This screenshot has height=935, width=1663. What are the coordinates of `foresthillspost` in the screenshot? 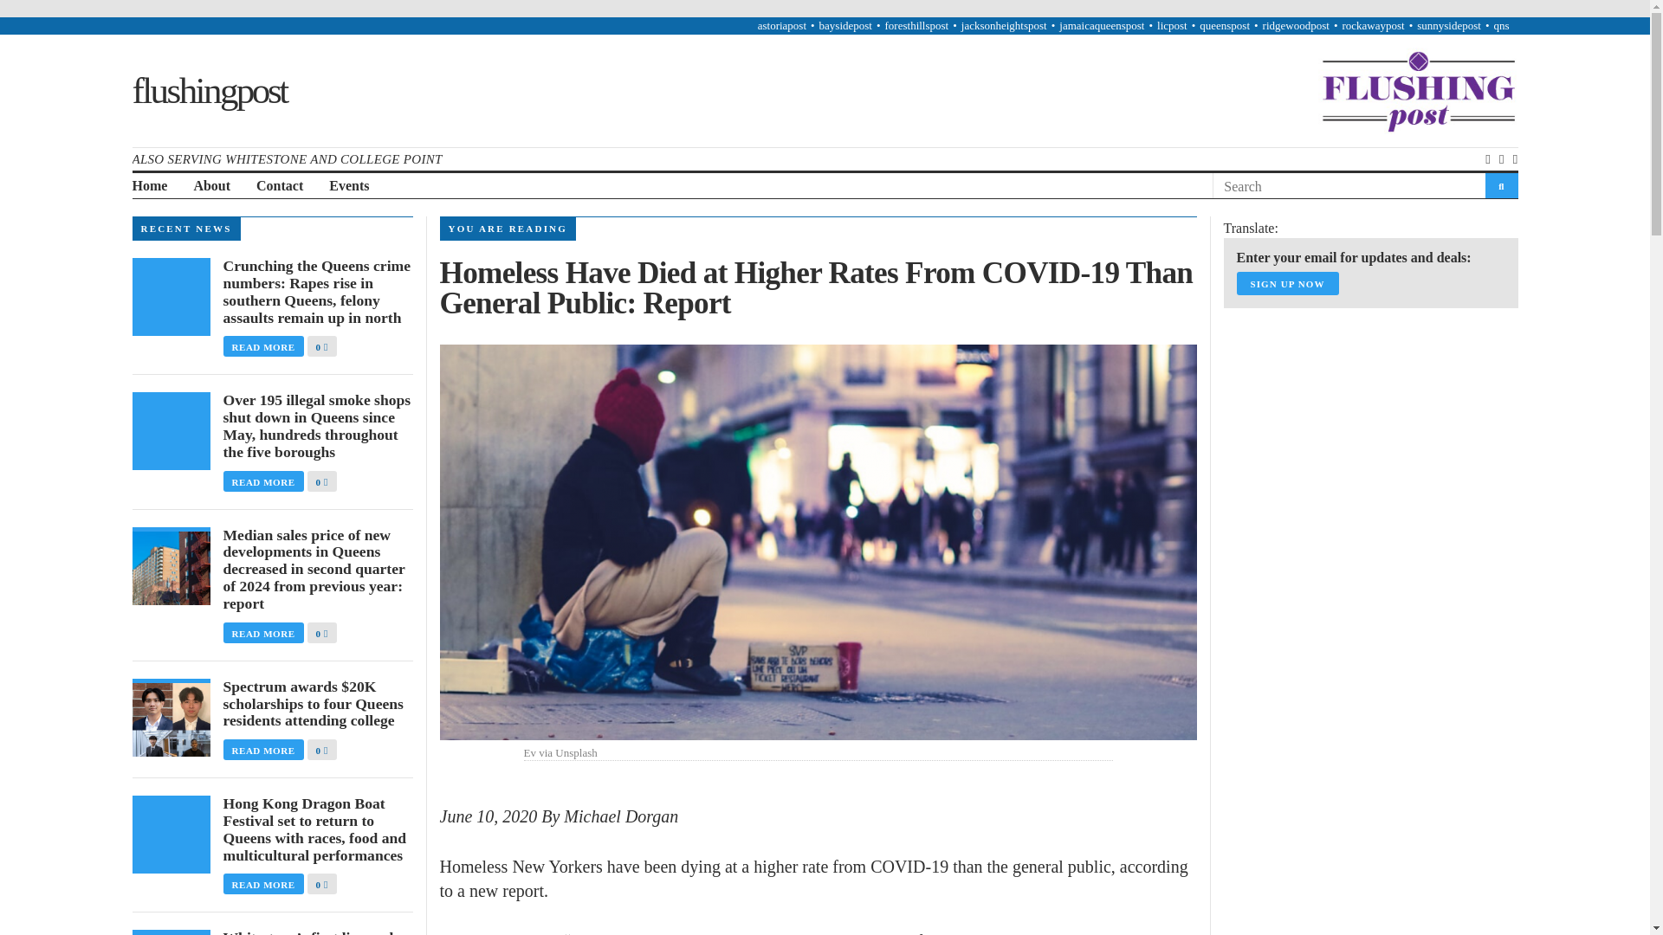 It's located at (916, 24).